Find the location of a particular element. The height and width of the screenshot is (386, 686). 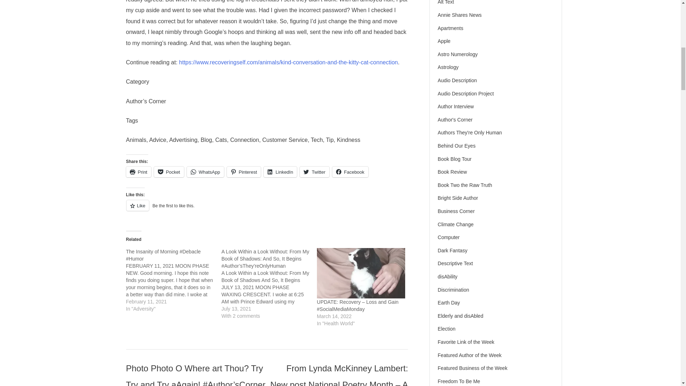

Click to share on WhatsApp is located at coordinates (205, 172).